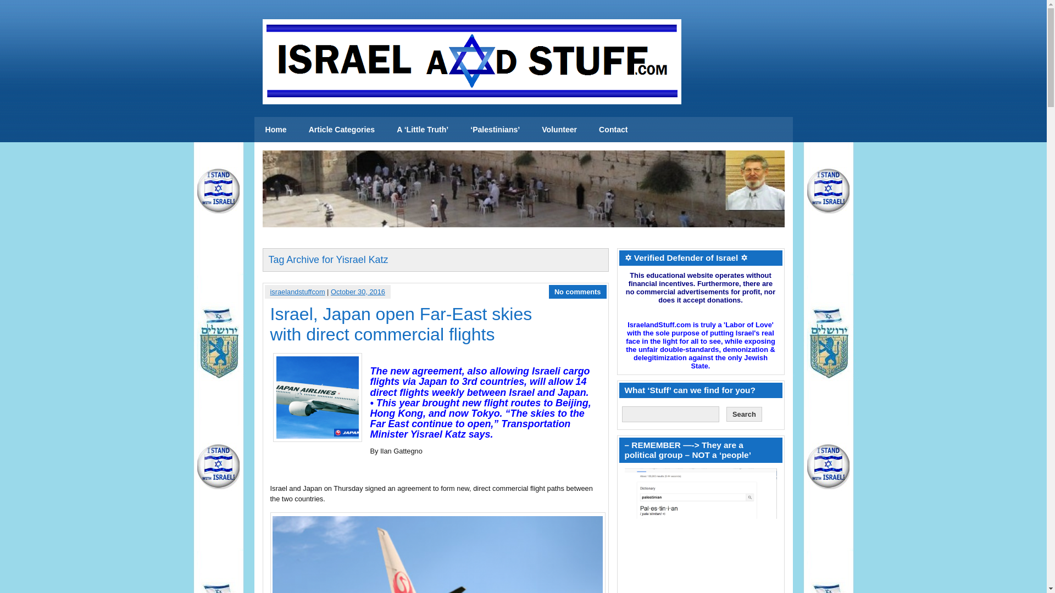 The width and height of the screenshot is (1055, 593). What do you see at coordinates (559, 130) in the screenshot?
I see `Volunteer` at bounding box center [559, 130].